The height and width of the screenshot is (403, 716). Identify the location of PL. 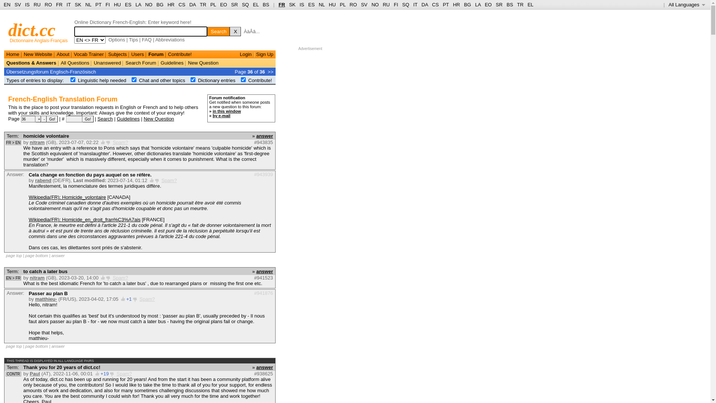
(213, 4).